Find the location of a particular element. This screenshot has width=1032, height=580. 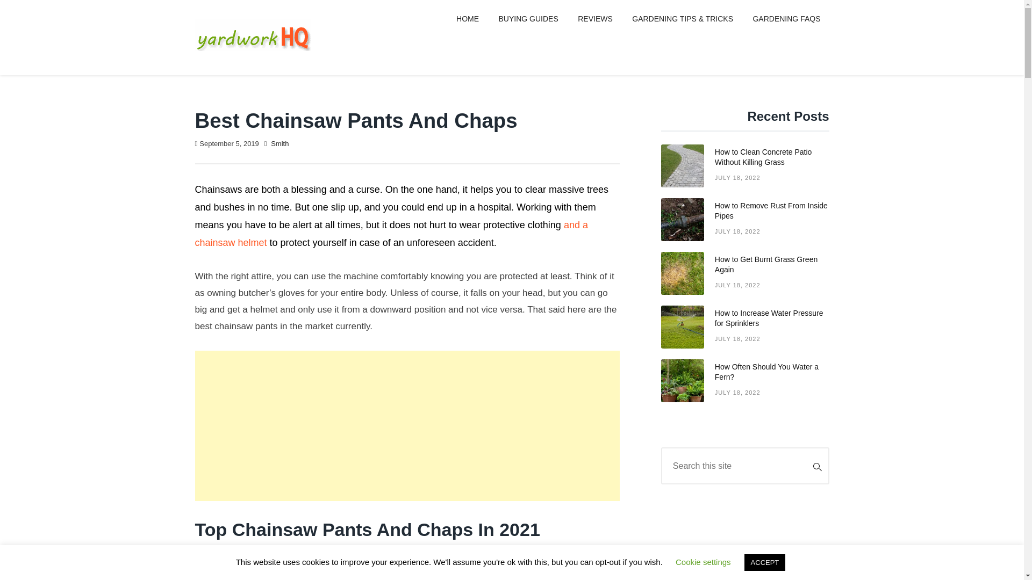

How to Remove Rust From Inside Pipes is located at coordinates (745, 224).